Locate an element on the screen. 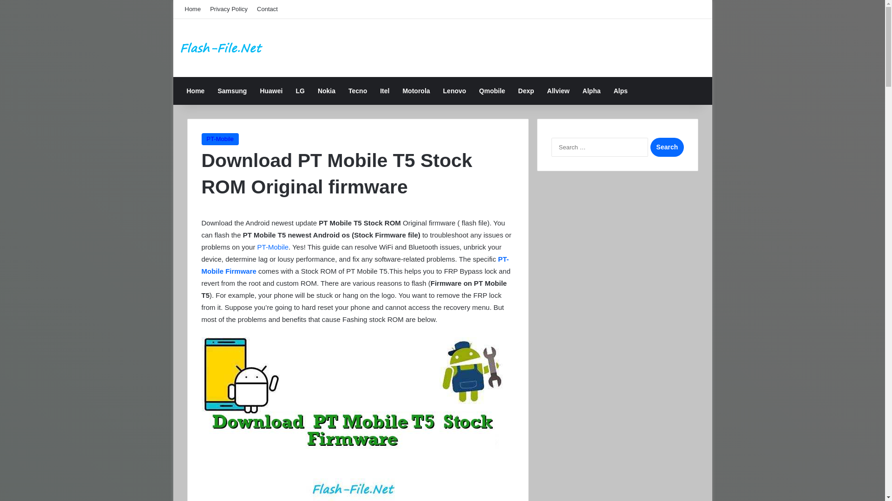  PT-Mobile is located at coordinates (220, 139).